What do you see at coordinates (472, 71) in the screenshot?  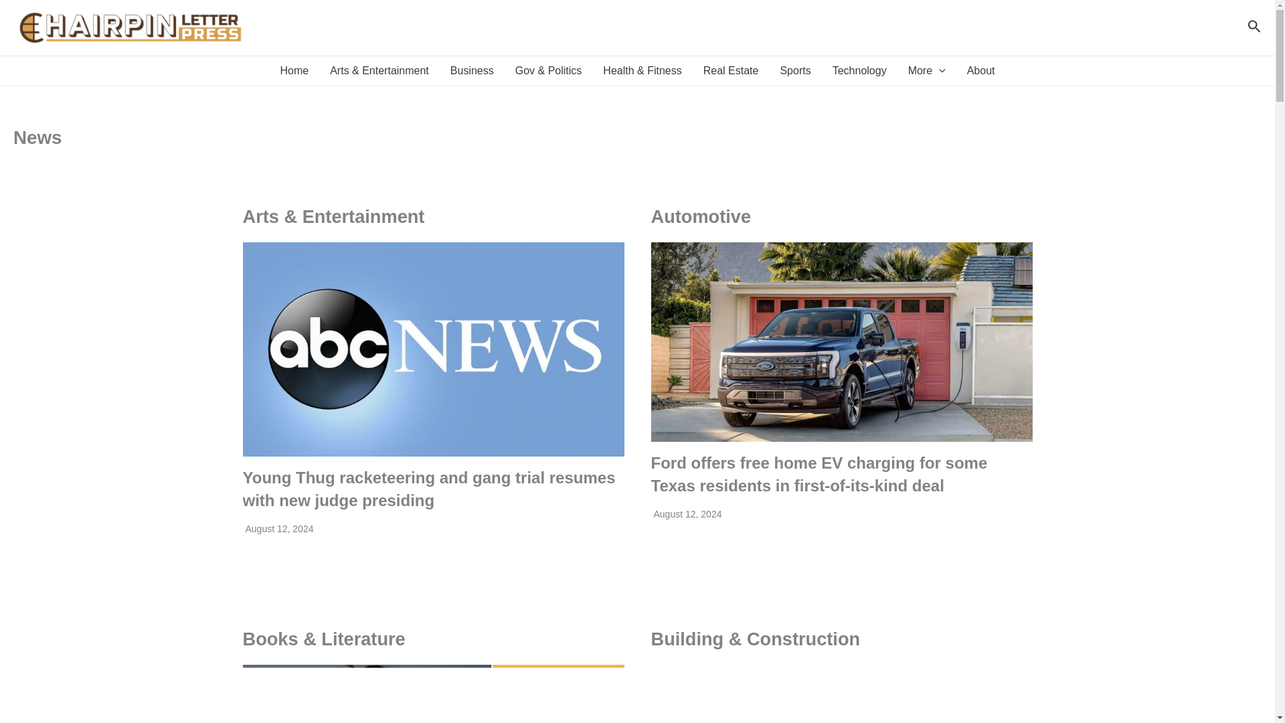 I see `Business` at bounding box center [472, 71].